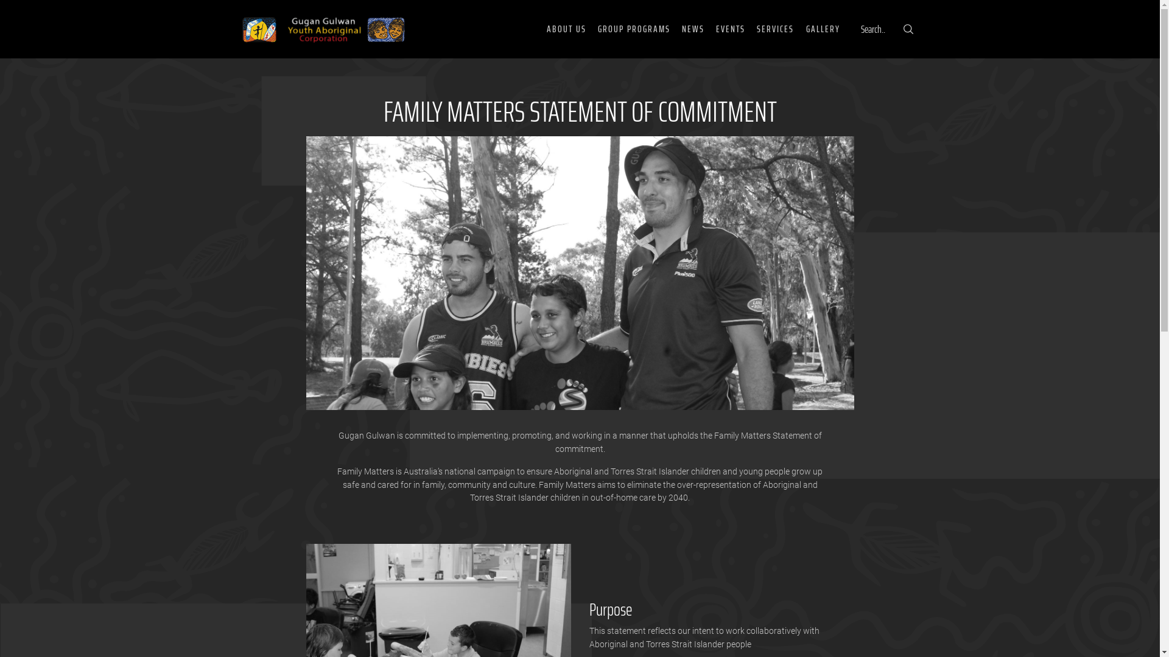 This screenshot has width=1169, height=657. I want to click on EVENTS, so click(731, 29).